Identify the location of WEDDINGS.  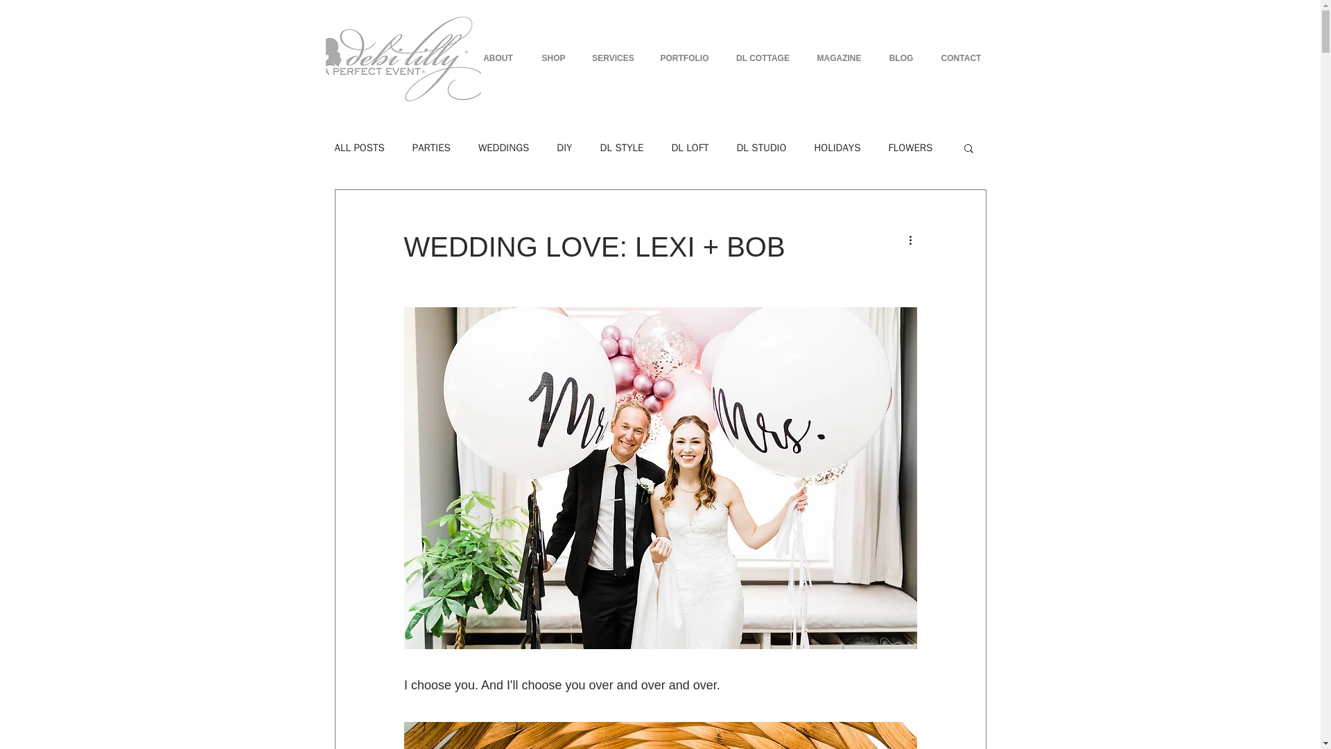
(503, 148).